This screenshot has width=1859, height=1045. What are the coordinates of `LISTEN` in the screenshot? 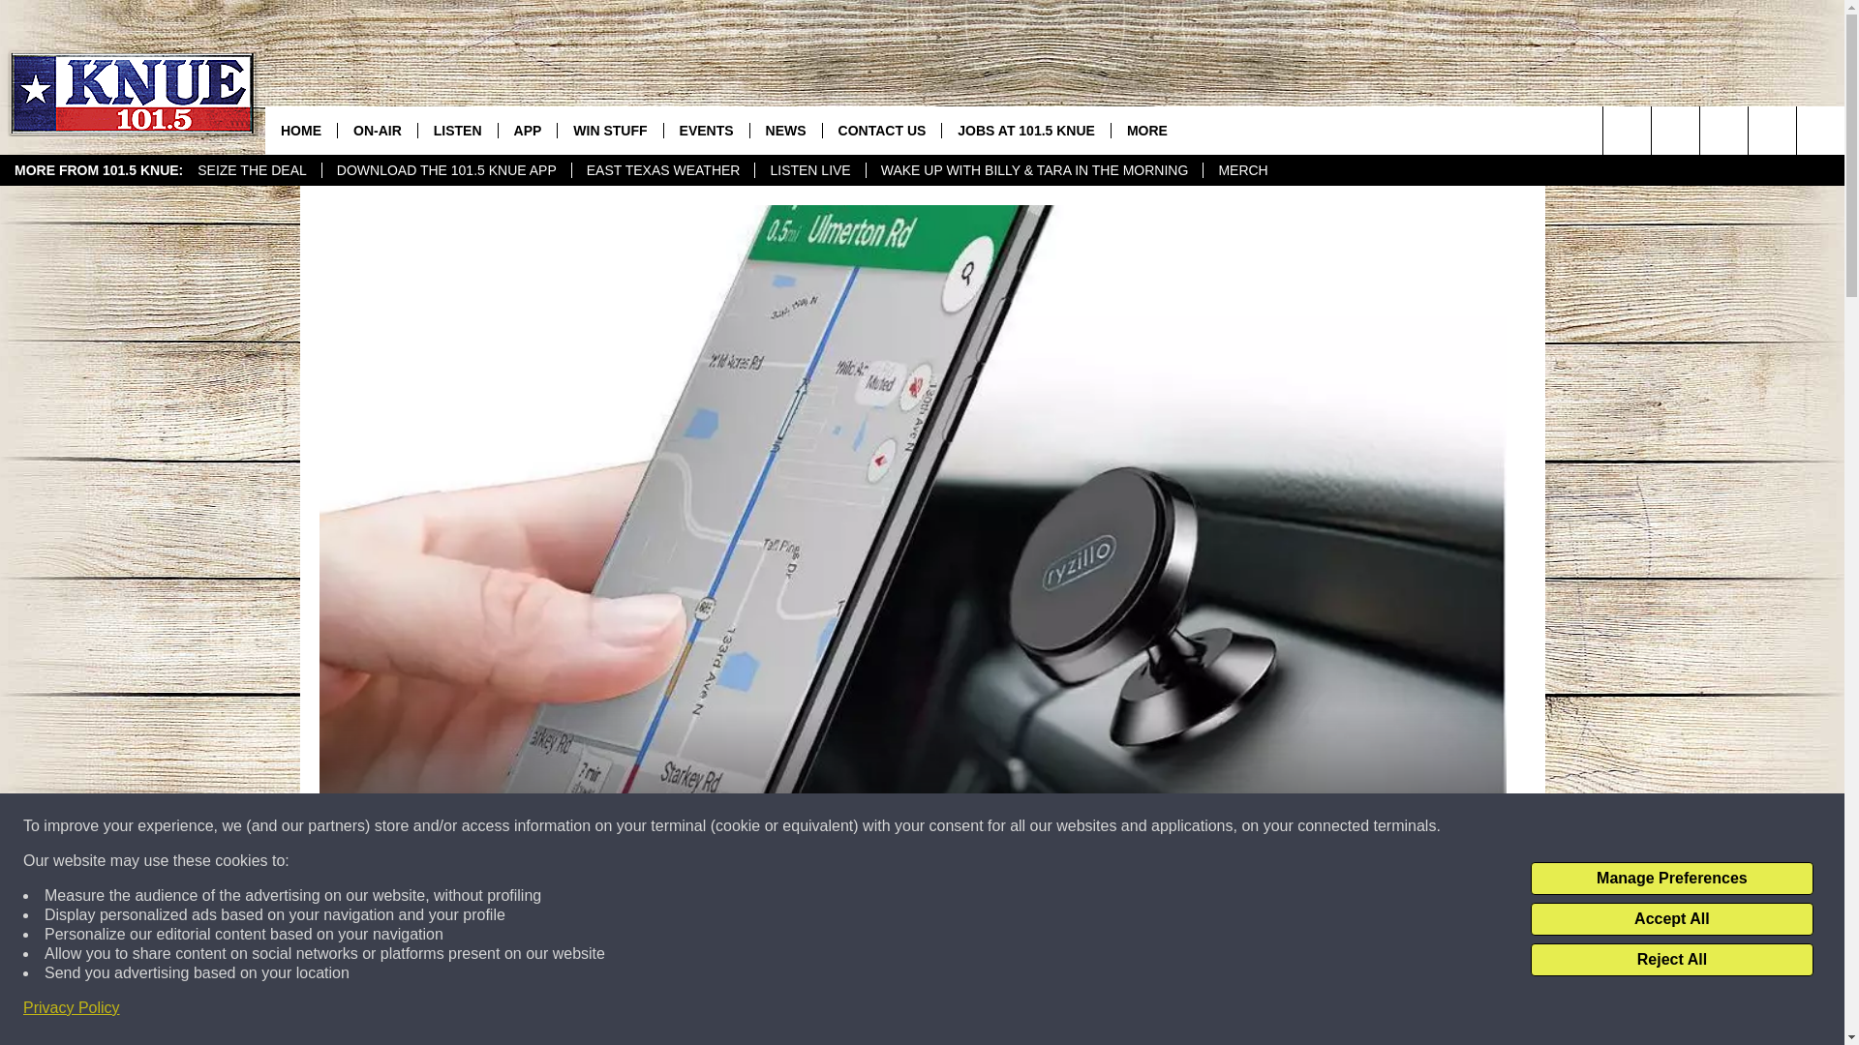 It's located at (457, 130).